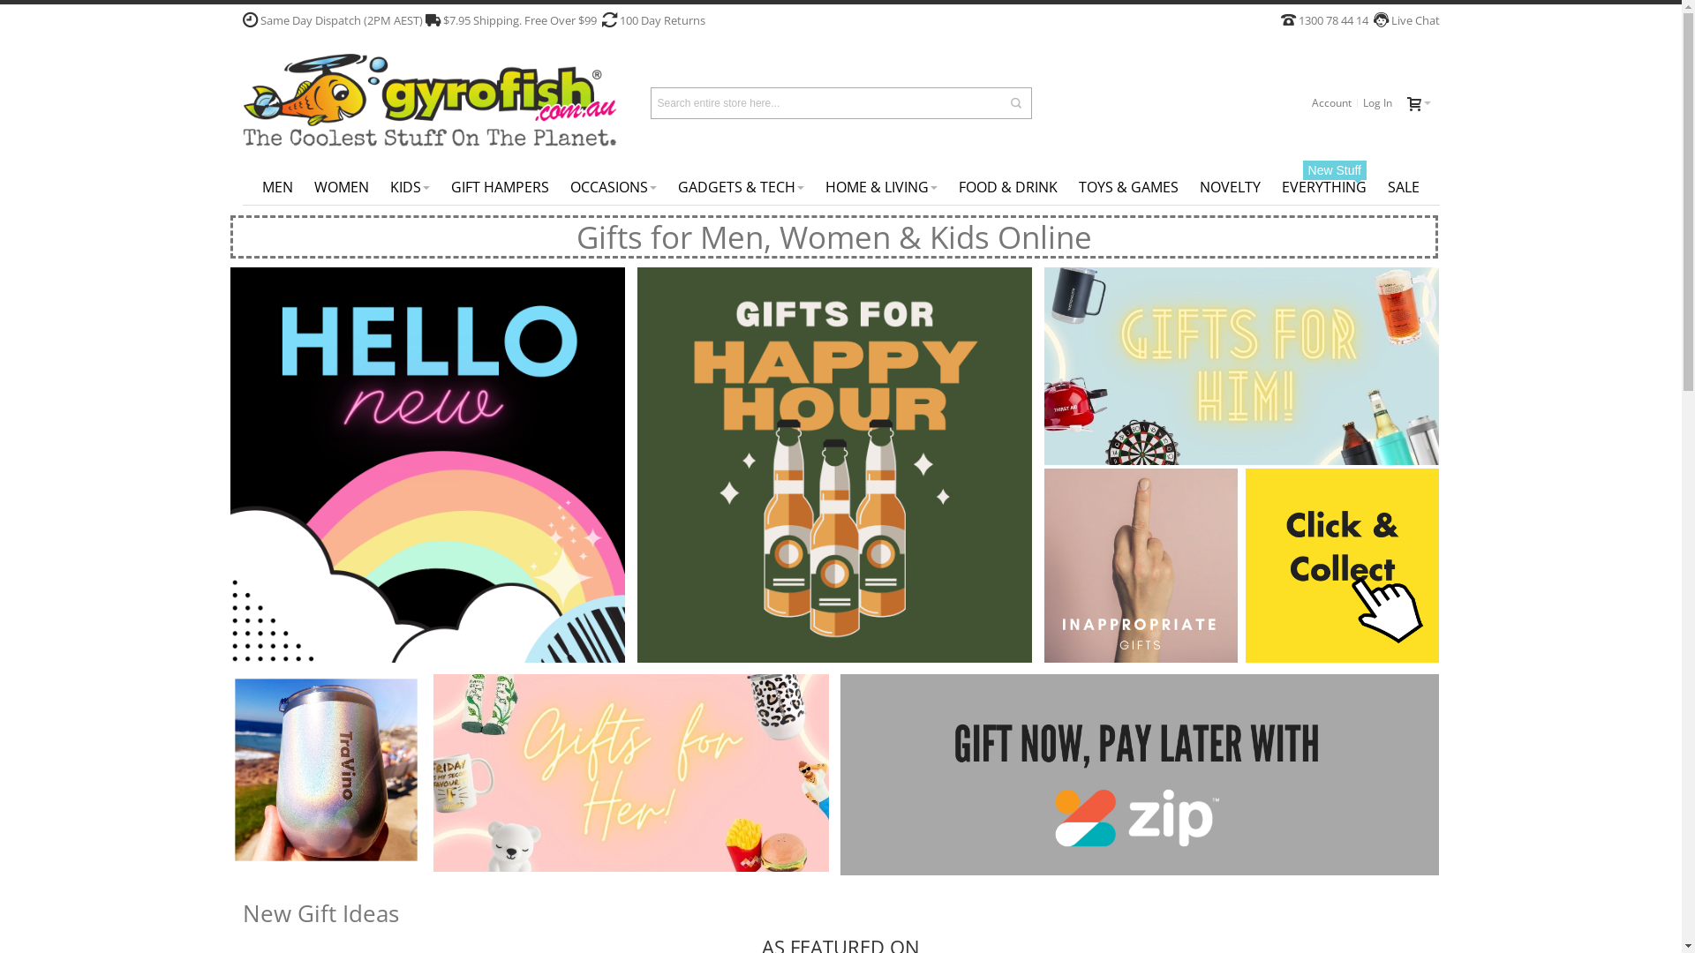 This screenshot has width=1695, height=953. I want to click on MEN, so click(277, 187).